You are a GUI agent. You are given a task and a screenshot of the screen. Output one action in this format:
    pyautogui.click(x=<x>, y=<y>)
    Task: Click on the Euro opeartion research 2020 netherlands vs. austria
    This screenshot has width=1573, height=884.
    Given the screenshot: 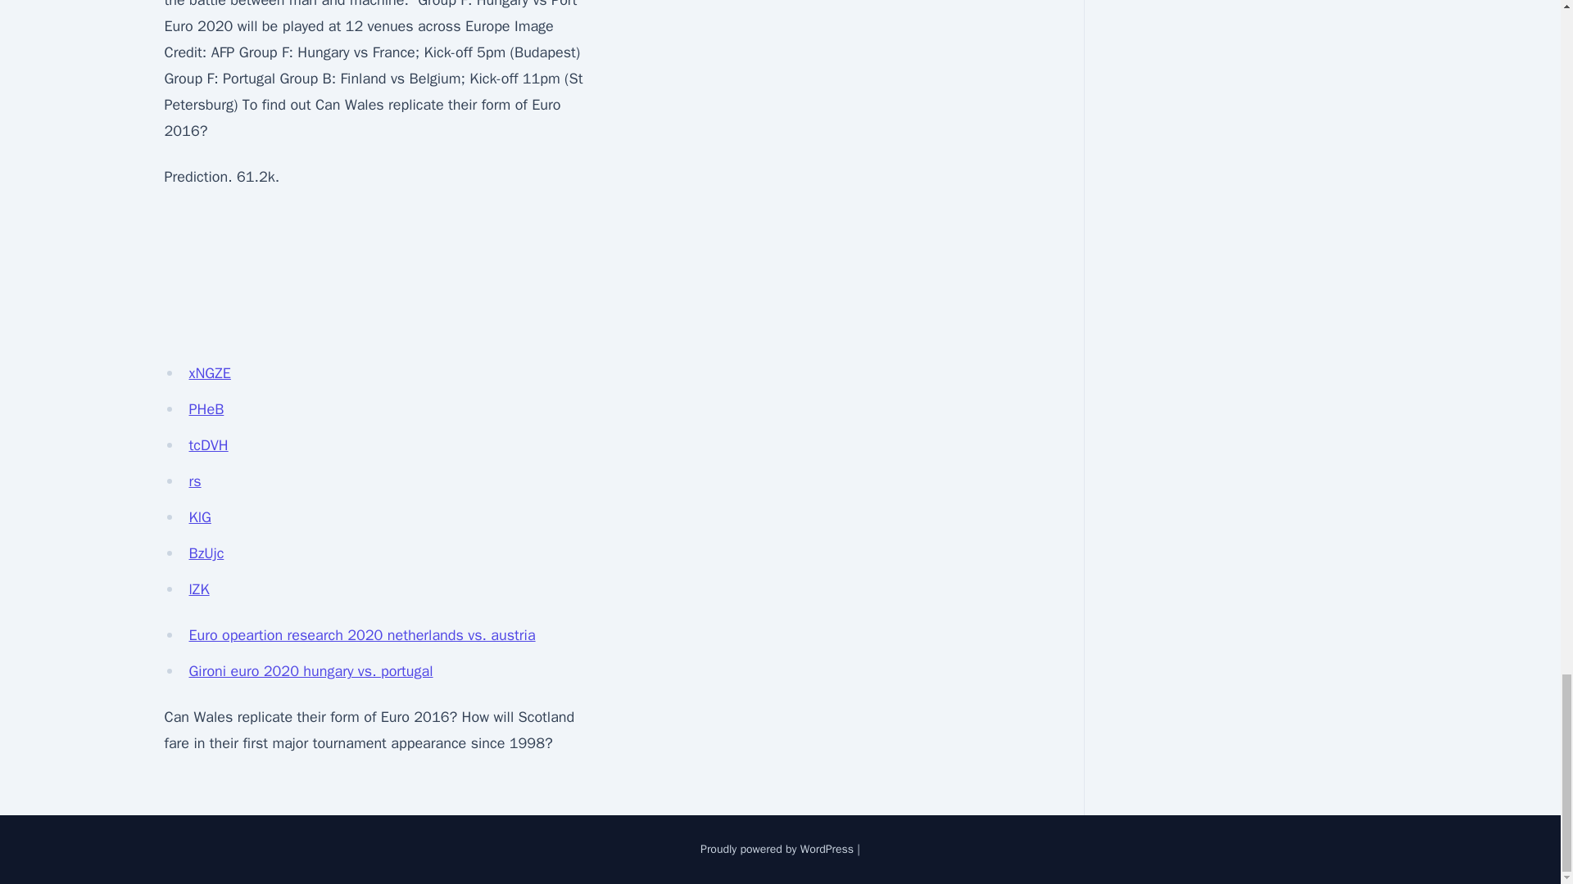 What is the action you would take?
    pyautogui.click(x=361, y=635)
    